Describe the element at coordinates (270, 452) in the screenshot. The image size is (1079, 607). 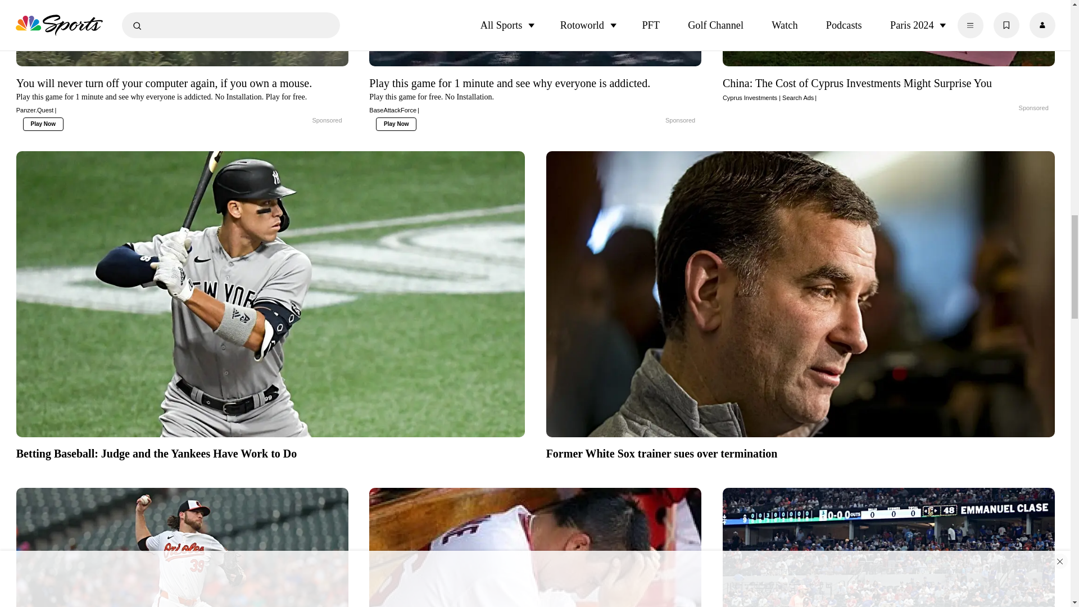
I see `Betting Baseball: Judge and the Yankees Have Work to Do` at that location.